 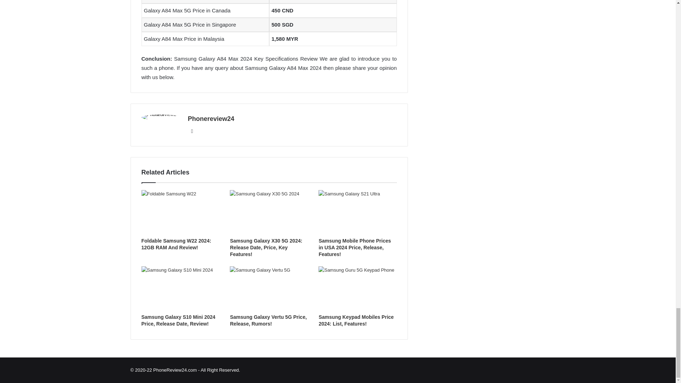 What do you see at coordinates (211, 118) in the screenshot?
I see `Phonereview24` at bounding box center [211, 118].